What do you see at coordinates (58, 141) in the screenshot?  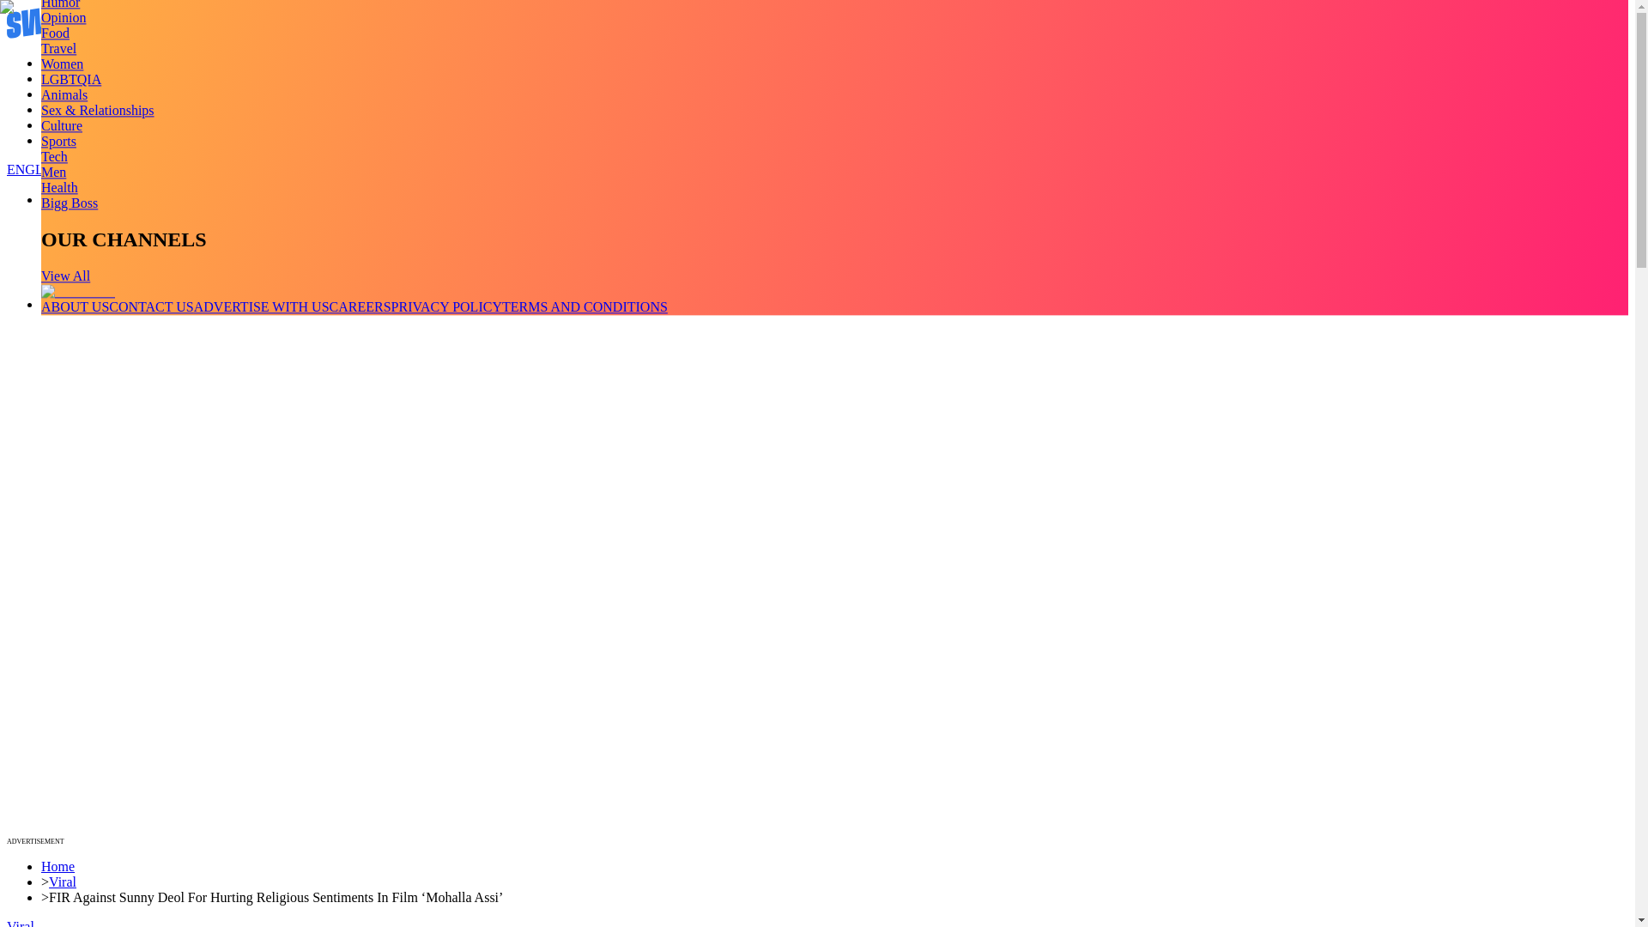 I see `Sports` at bounding box center [58, 141].